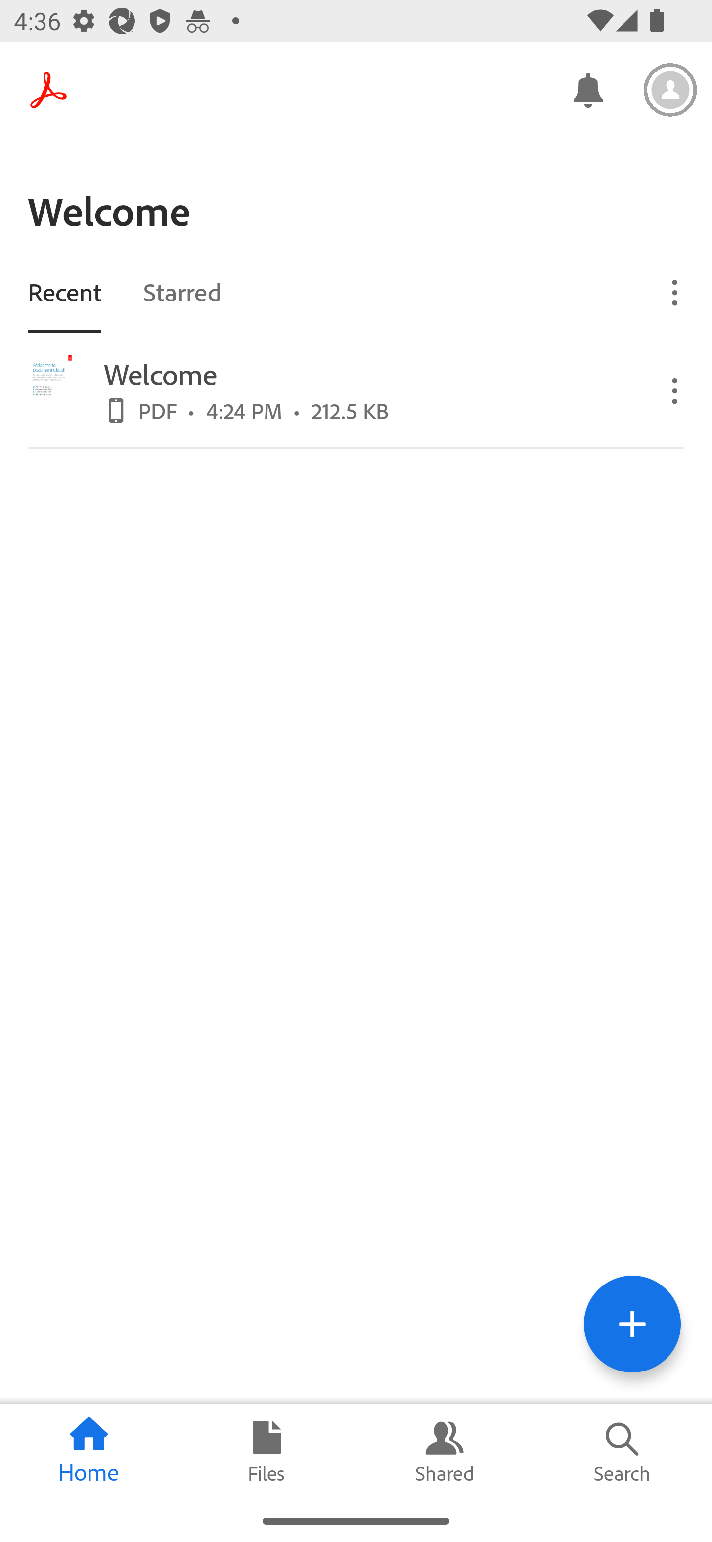 This screenshot has width=712, height=1542. I want to click on Settings, so click(670, 90).